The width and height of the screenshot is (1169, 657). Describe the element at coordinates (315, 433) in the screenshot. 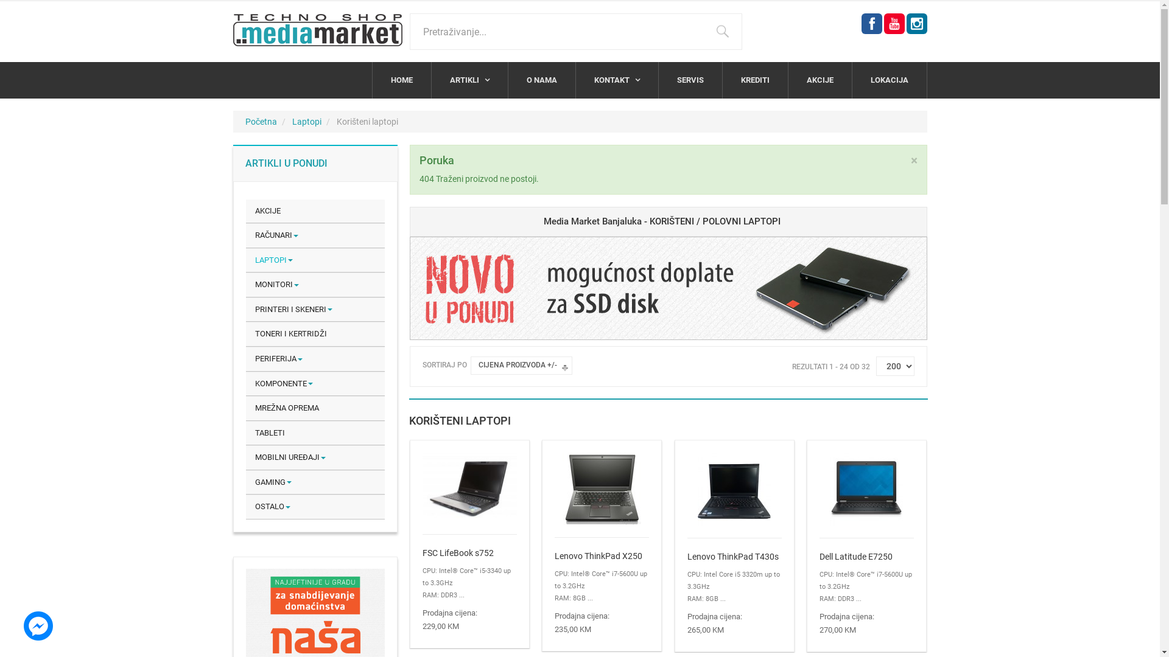

I see `TABLETI` at that location.